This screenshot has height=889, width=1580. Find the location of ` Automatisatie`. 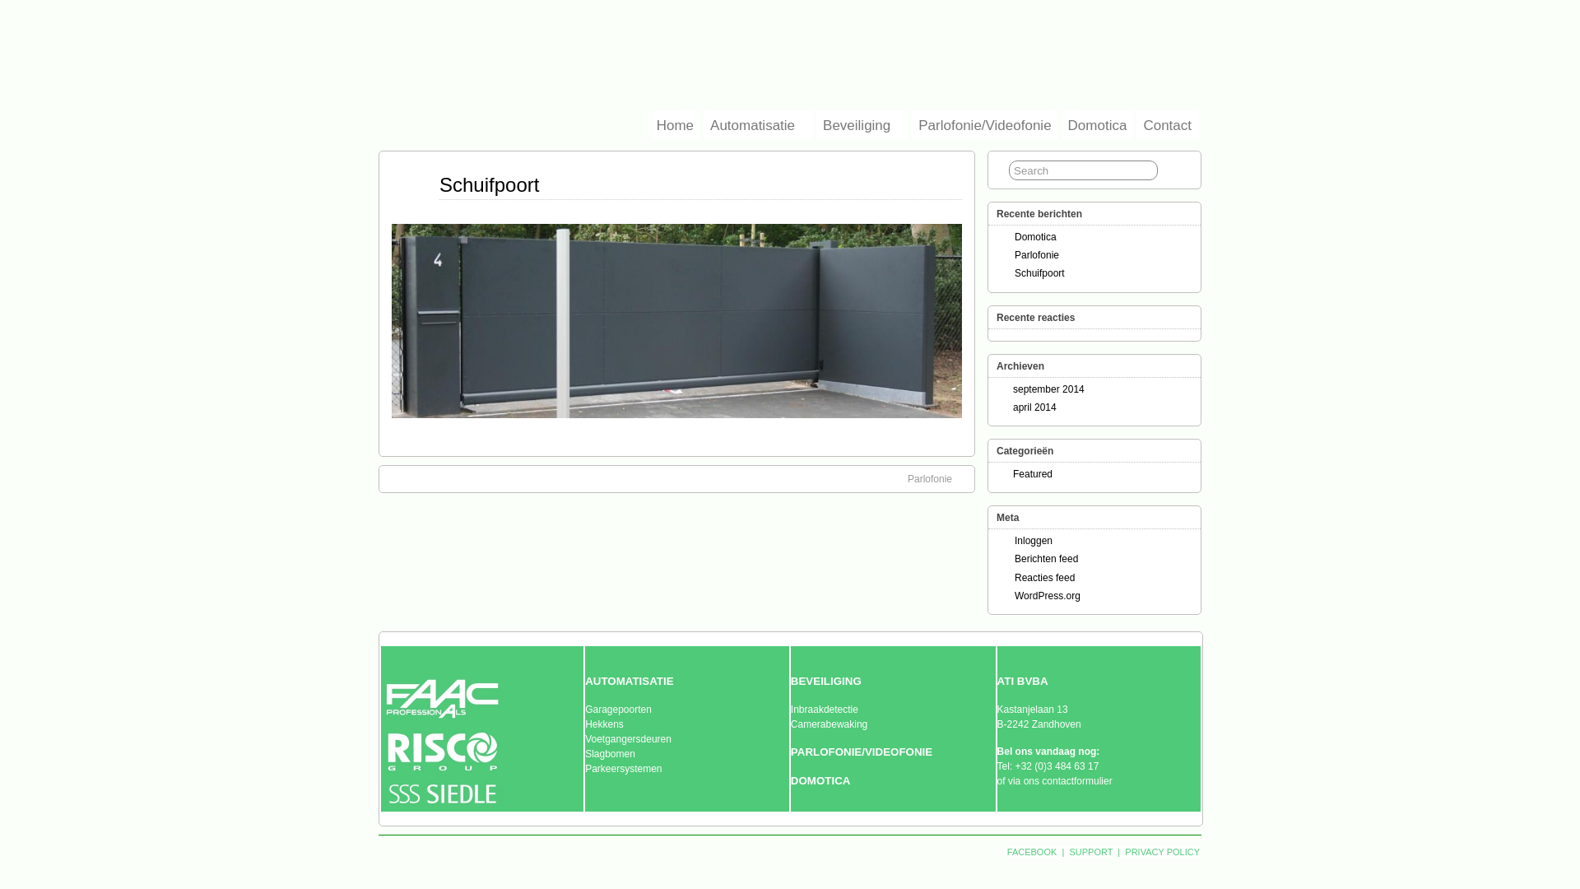

 Automatisatie is located at coordinates (758, 125).